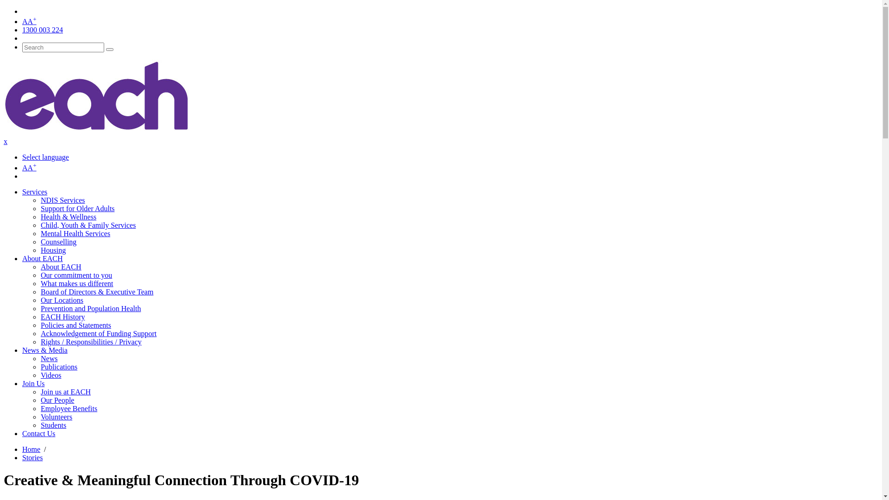 The height and width of the screenshot is (500, 889). I want to click on What makes us different, so click(77, 283).